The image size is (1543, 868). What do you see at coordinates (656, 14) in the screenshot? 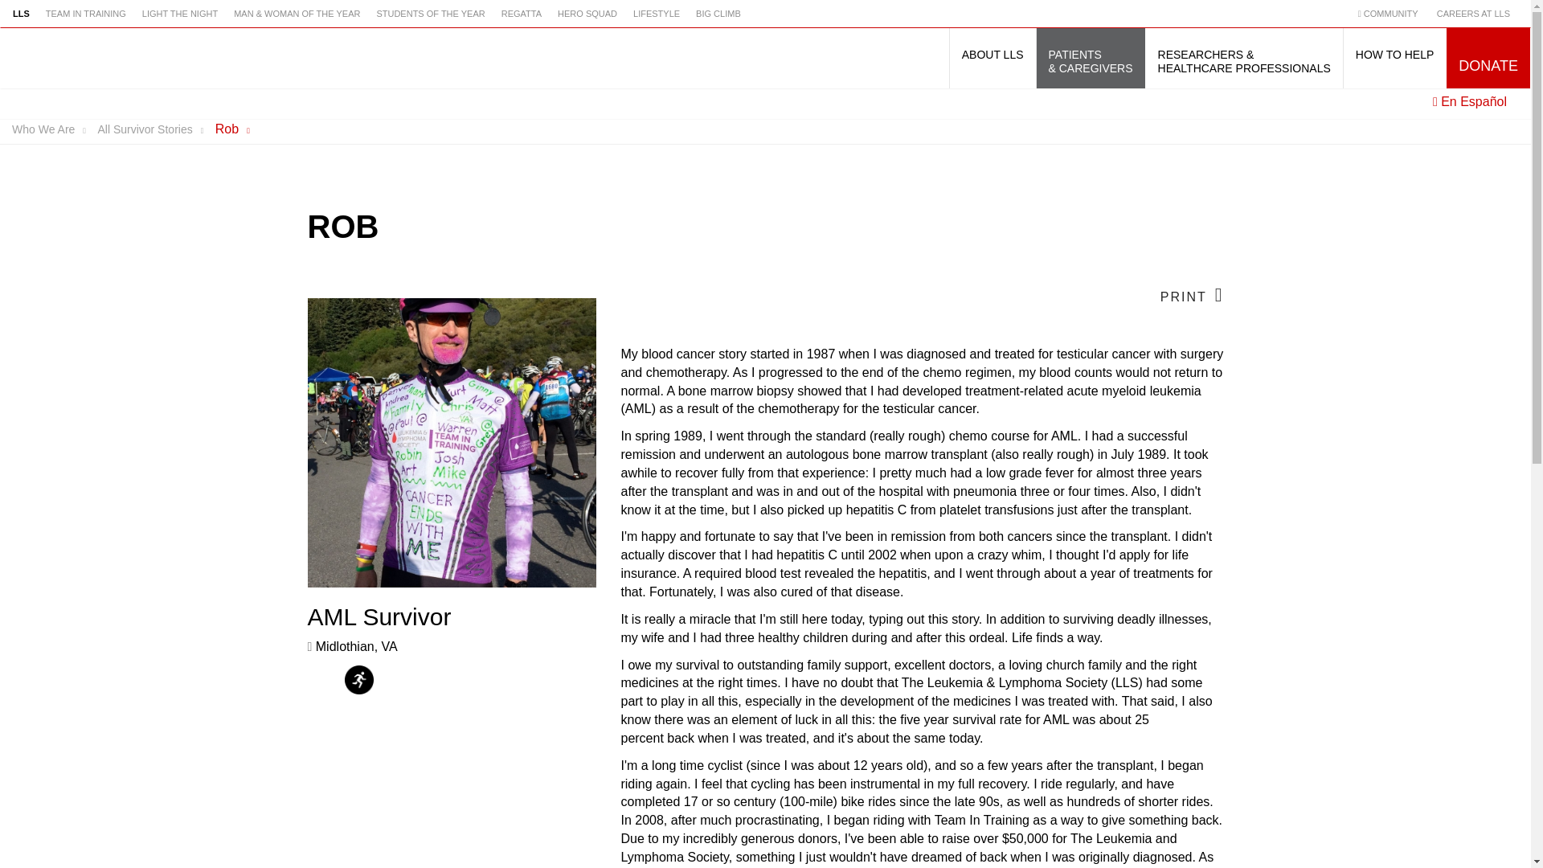
I see `LIFESTYLE` at bounding box center [656, 14].